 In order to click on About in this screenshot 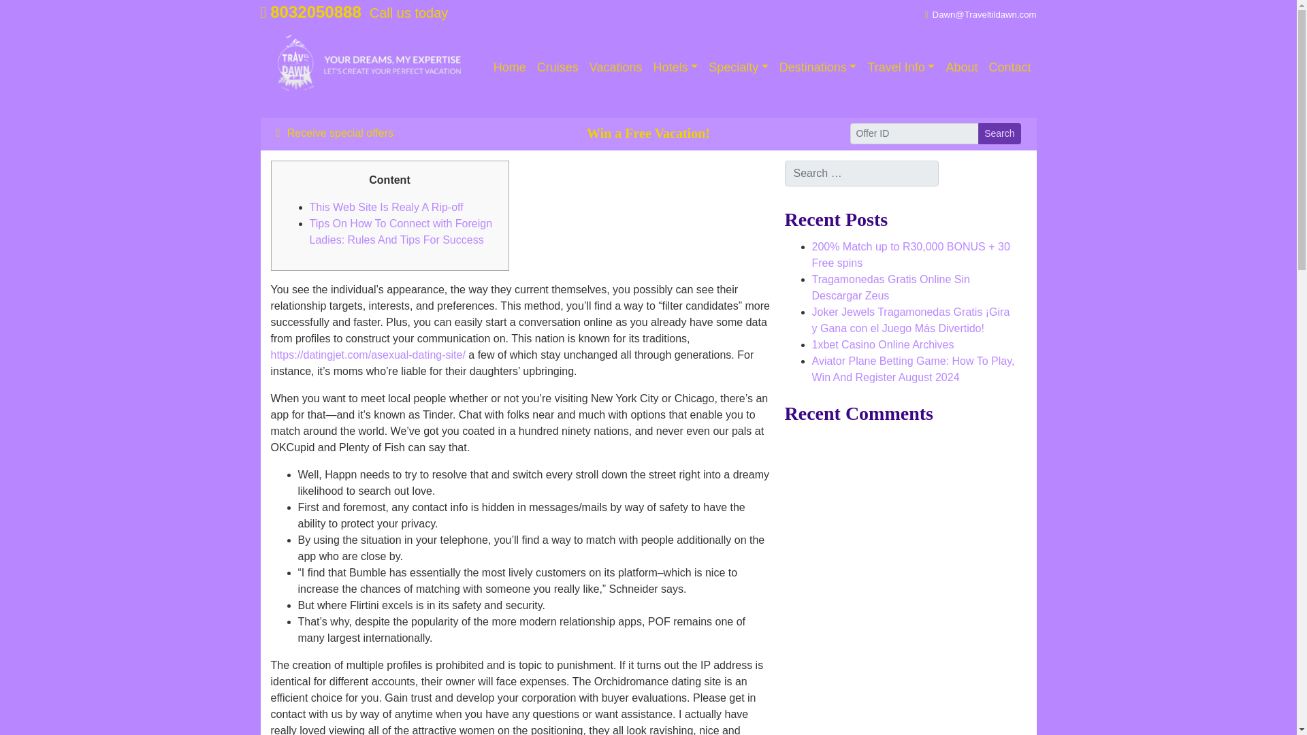, I will do `click(961, 67)`.